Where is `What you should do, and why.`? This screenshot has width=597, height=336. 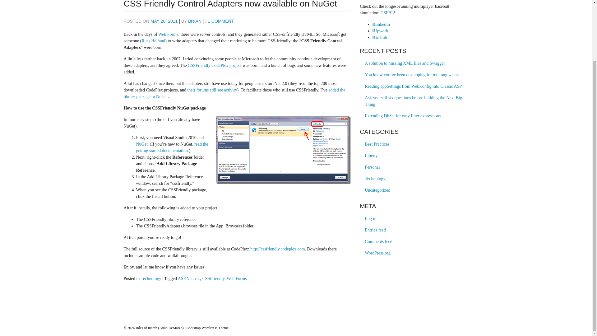
What you should do, and why. is located at coordinates (377, 144).